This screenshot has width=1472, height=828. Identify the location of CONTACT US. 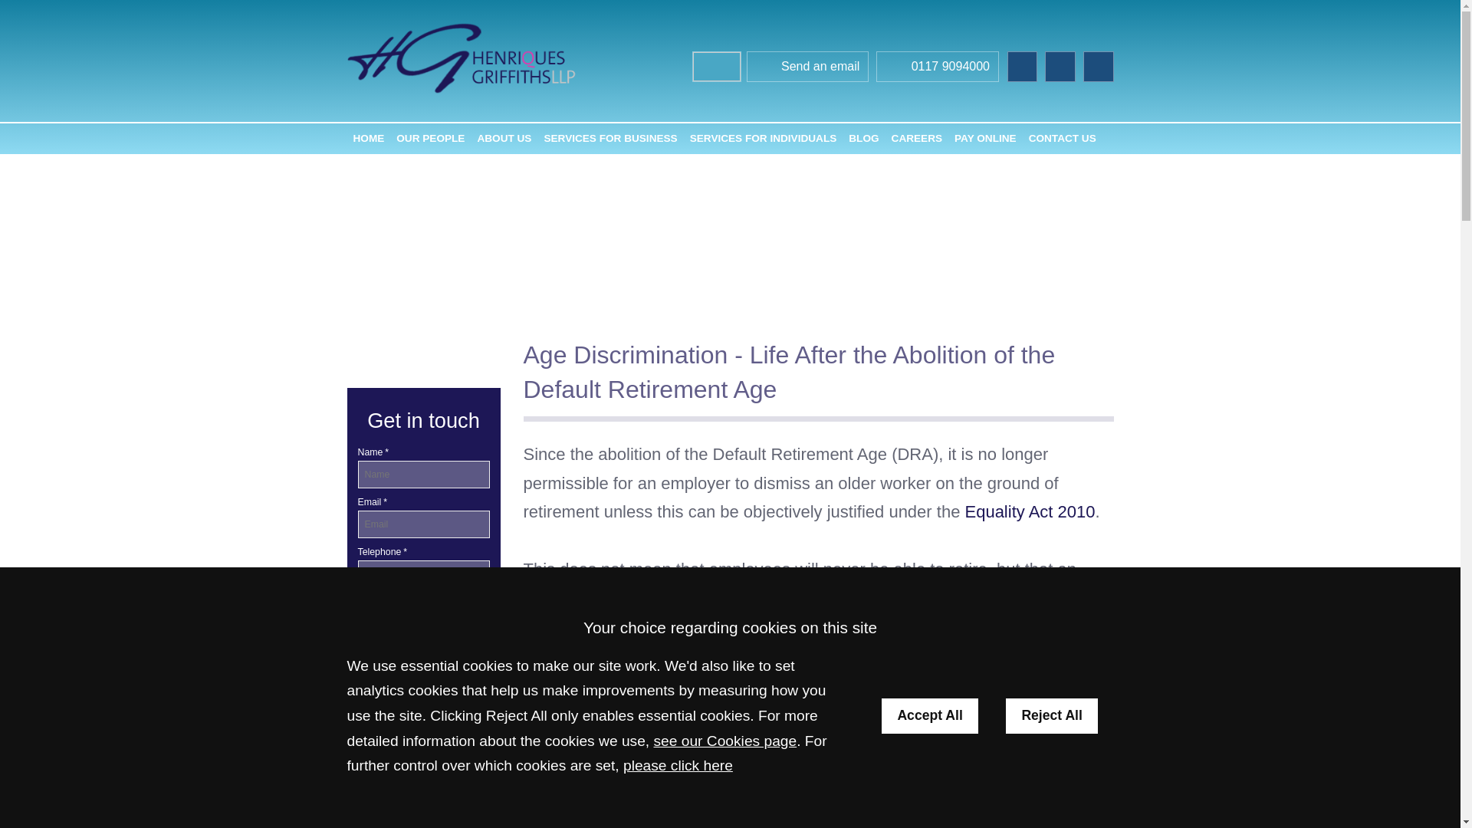
(1063, 138).